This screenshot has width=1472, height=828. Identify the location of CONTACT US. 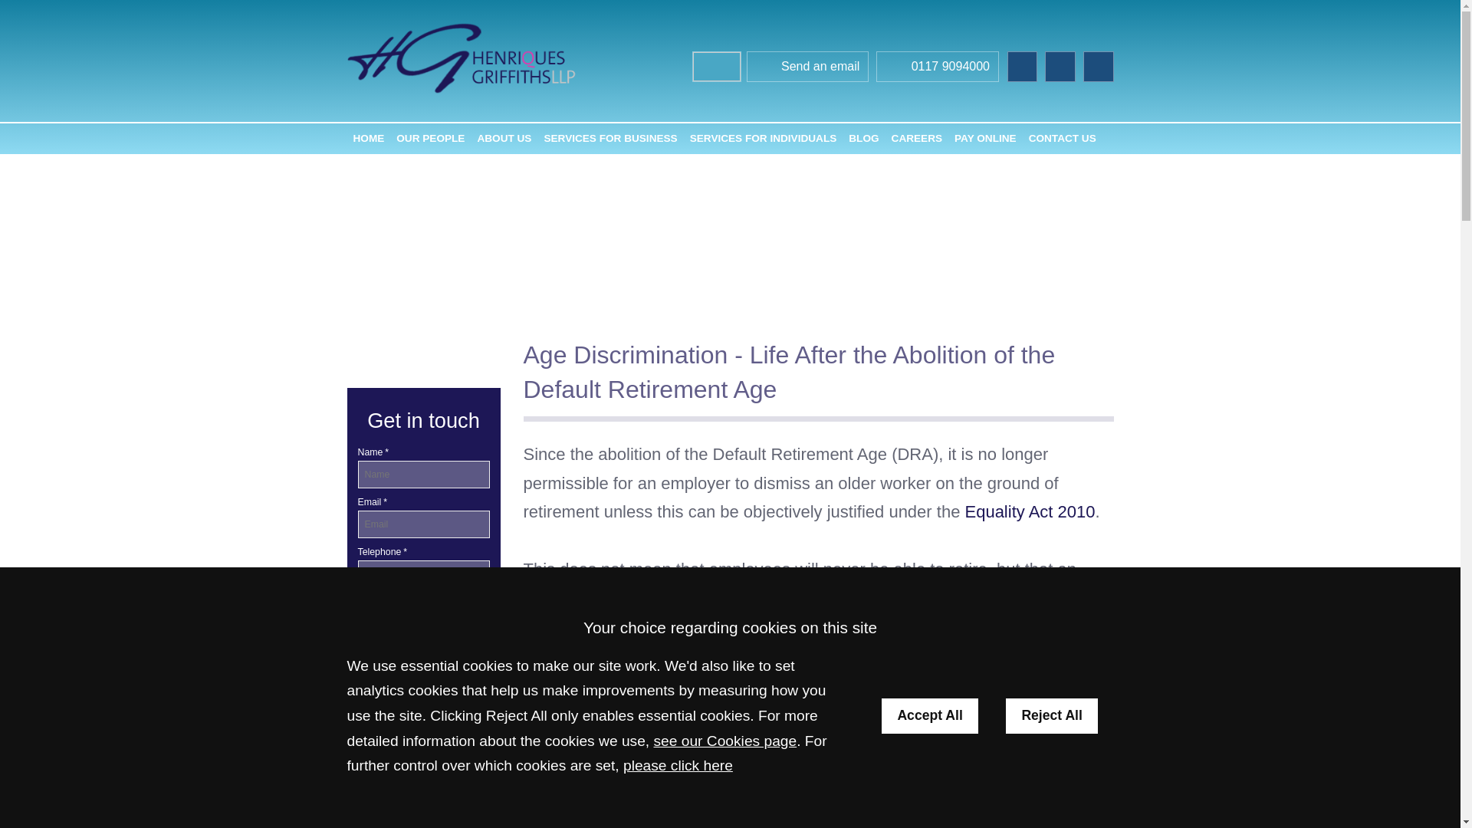
(1063, 138).